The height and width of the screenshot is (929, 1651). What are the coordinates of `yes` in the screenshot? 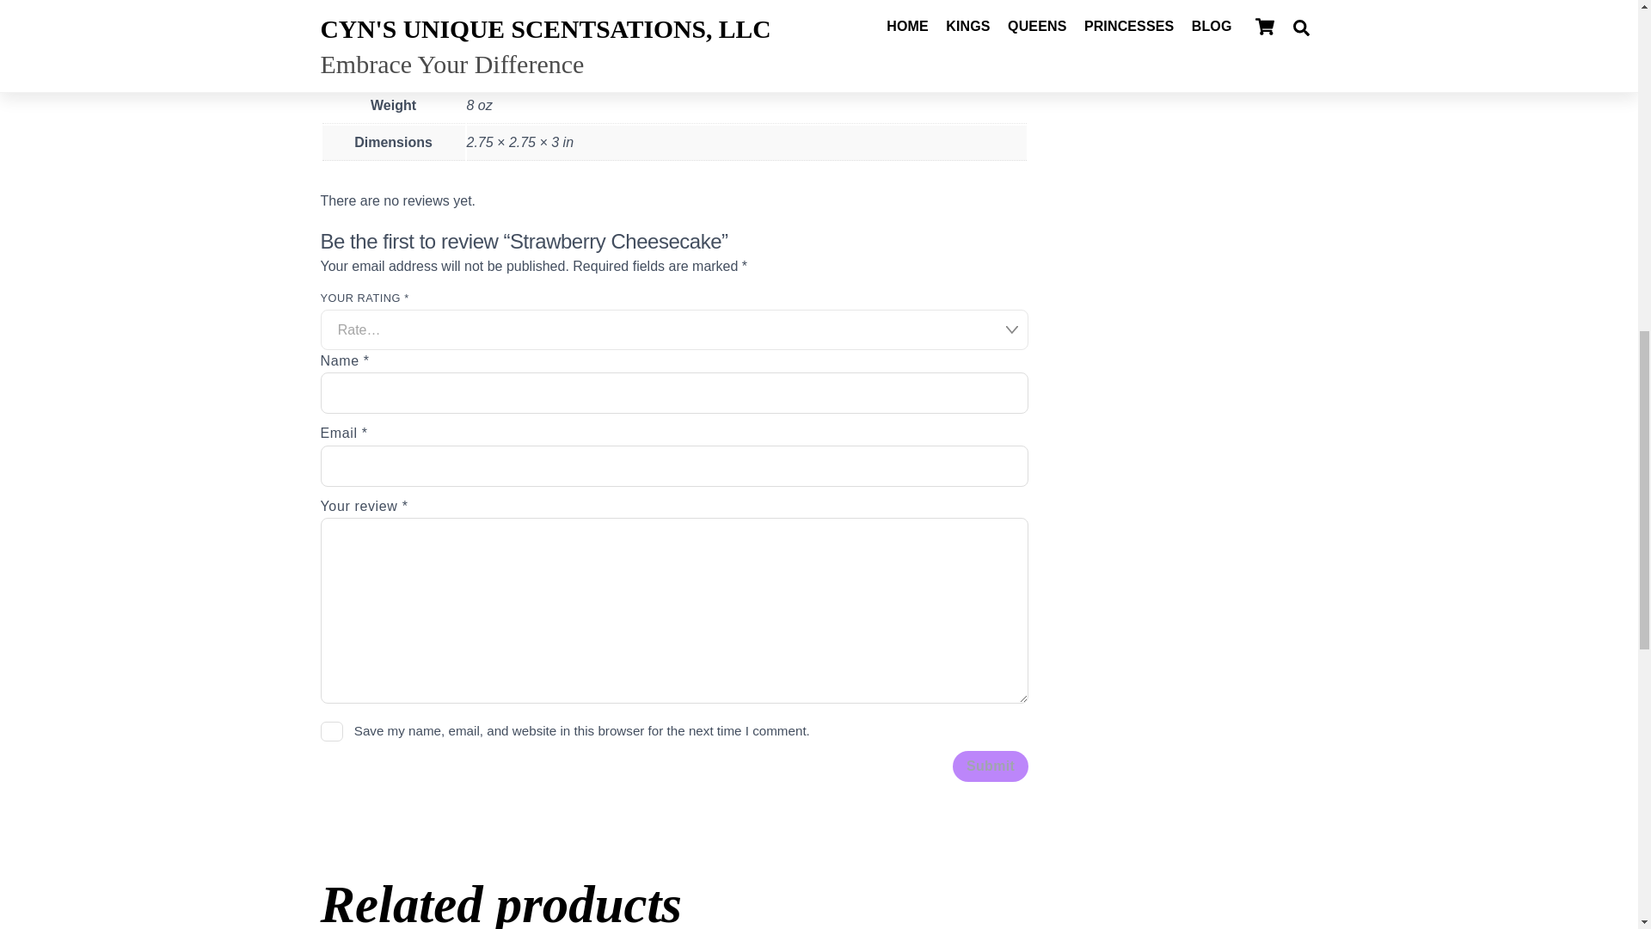 It's located at (332, 731).